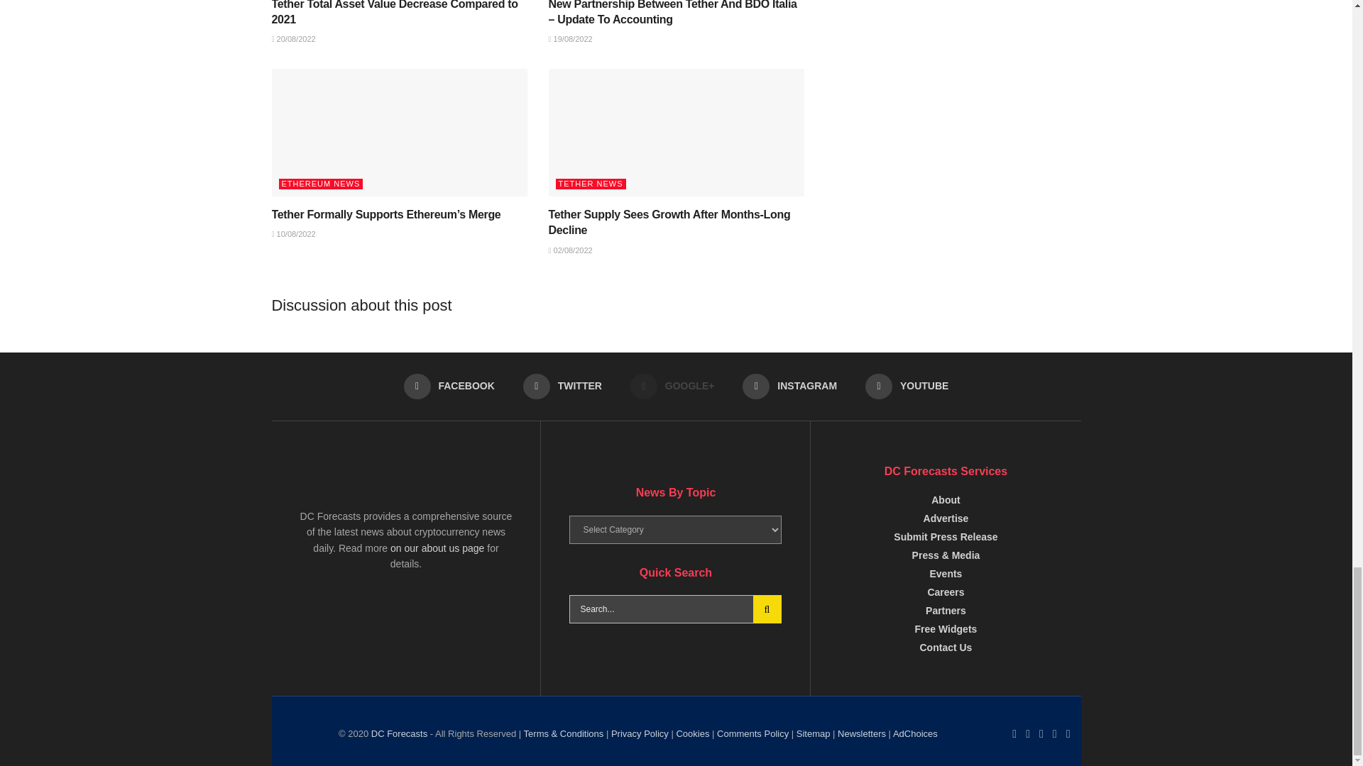  What do you see at coordinates (692, 733) in the screenshot?
I see `Cookies ` at bounding box center [692, 733].